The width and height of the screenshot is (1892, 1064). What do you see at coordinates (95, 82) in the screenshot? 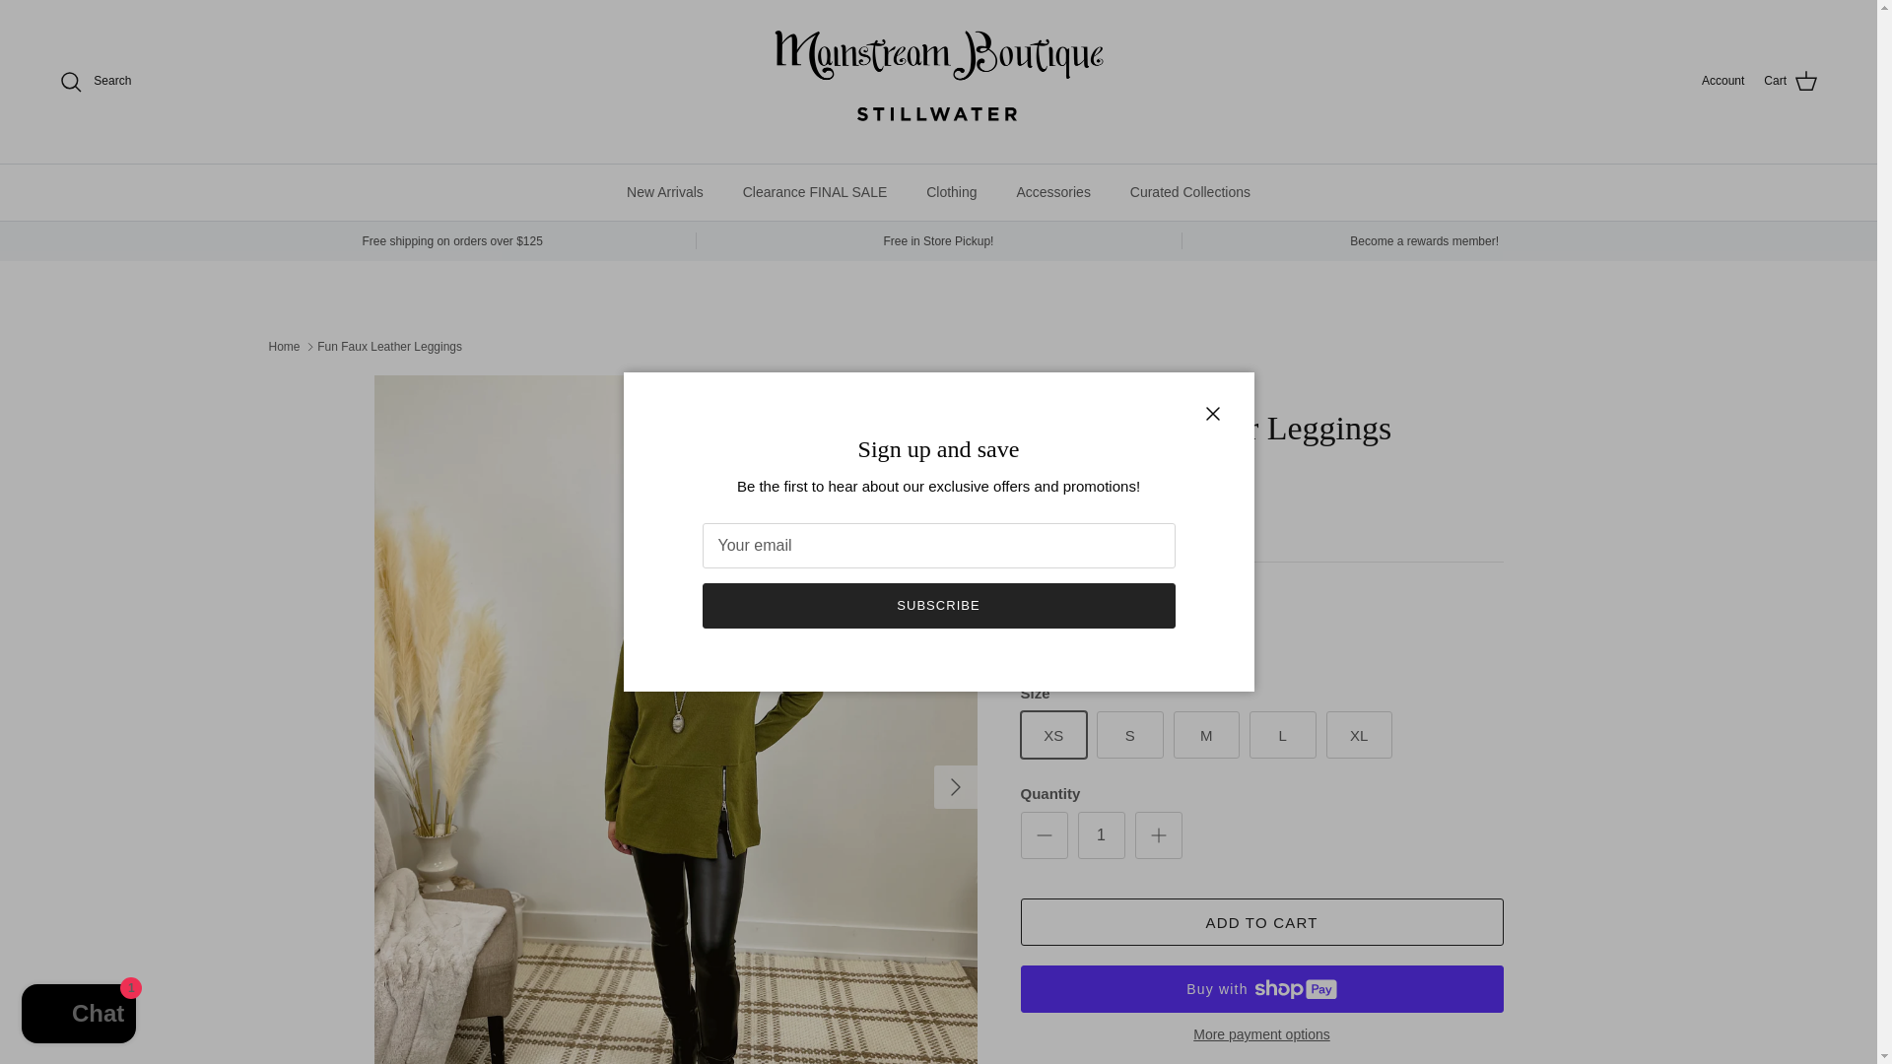
I see `Search` at bounding box center [95, 82].